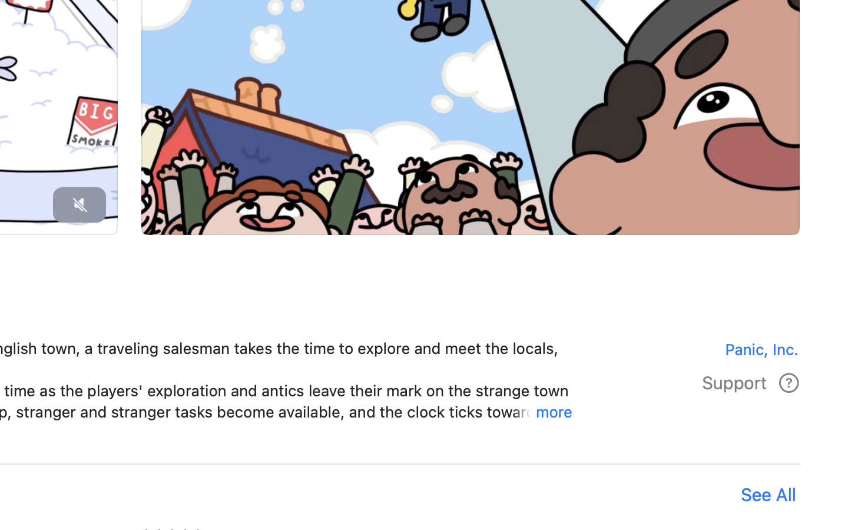 This screenshot has height=530, width=848. What do you see at coordinates (707, 349) in the screenshot?
I see `Panic, Inc.` at bounding box center [707, 349].